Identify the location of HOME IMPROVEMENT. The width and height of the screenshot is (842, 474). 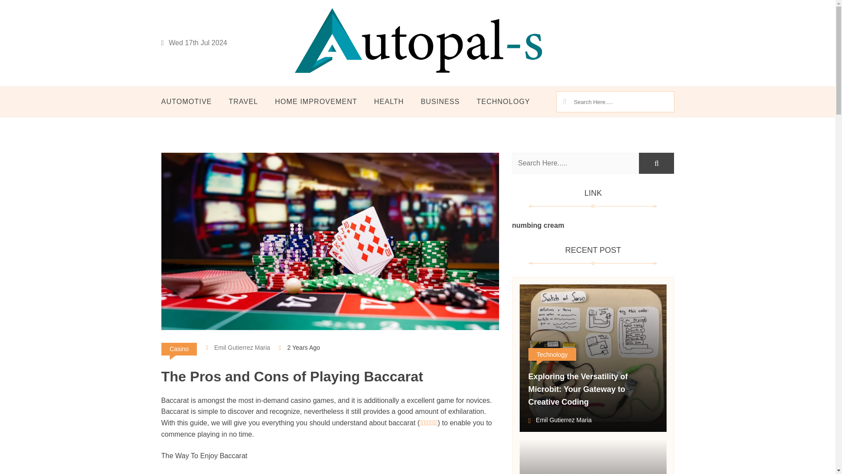
(316, 102).